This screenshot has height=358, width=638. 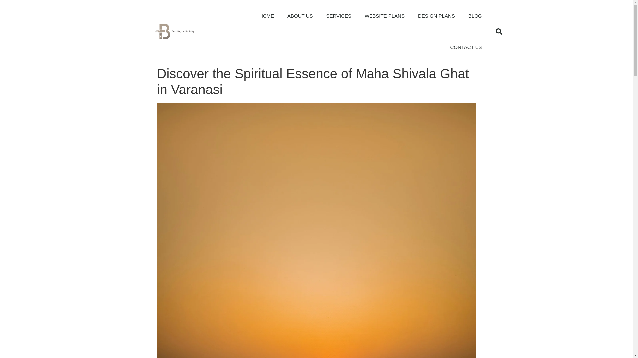 I want to click on DESIGN PLANS, so click(x=436, y=16).